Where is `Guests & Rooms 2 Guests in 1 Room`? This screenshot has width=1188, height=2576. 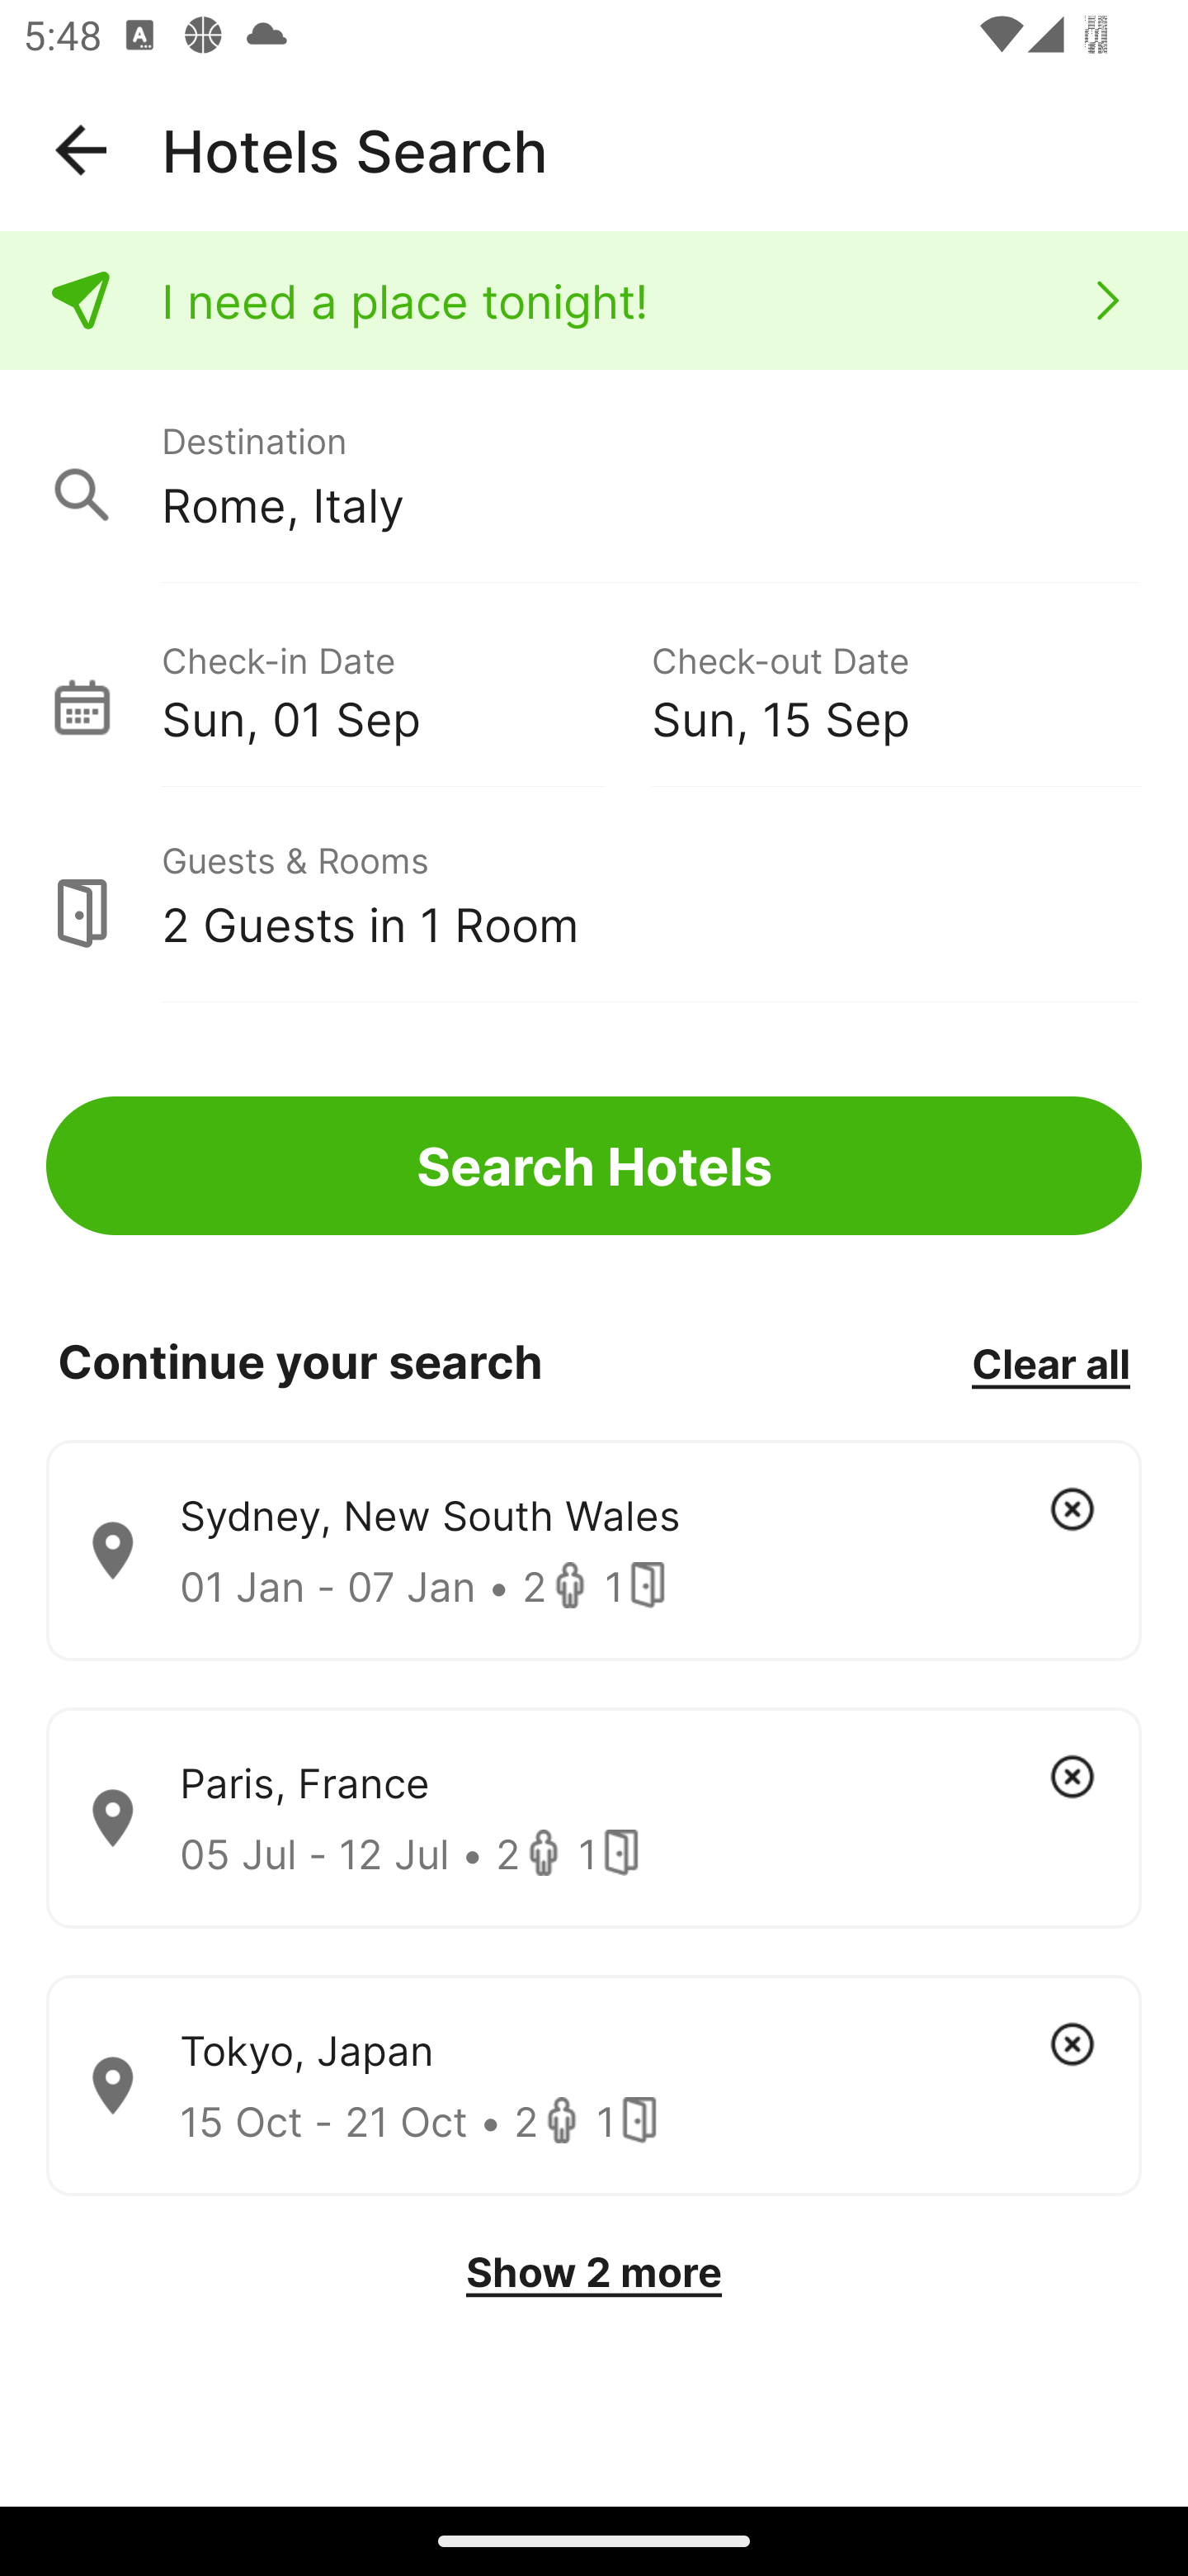 Guests & Rooms 2 Guests in 1 Room is located at coordinates (594, 896).